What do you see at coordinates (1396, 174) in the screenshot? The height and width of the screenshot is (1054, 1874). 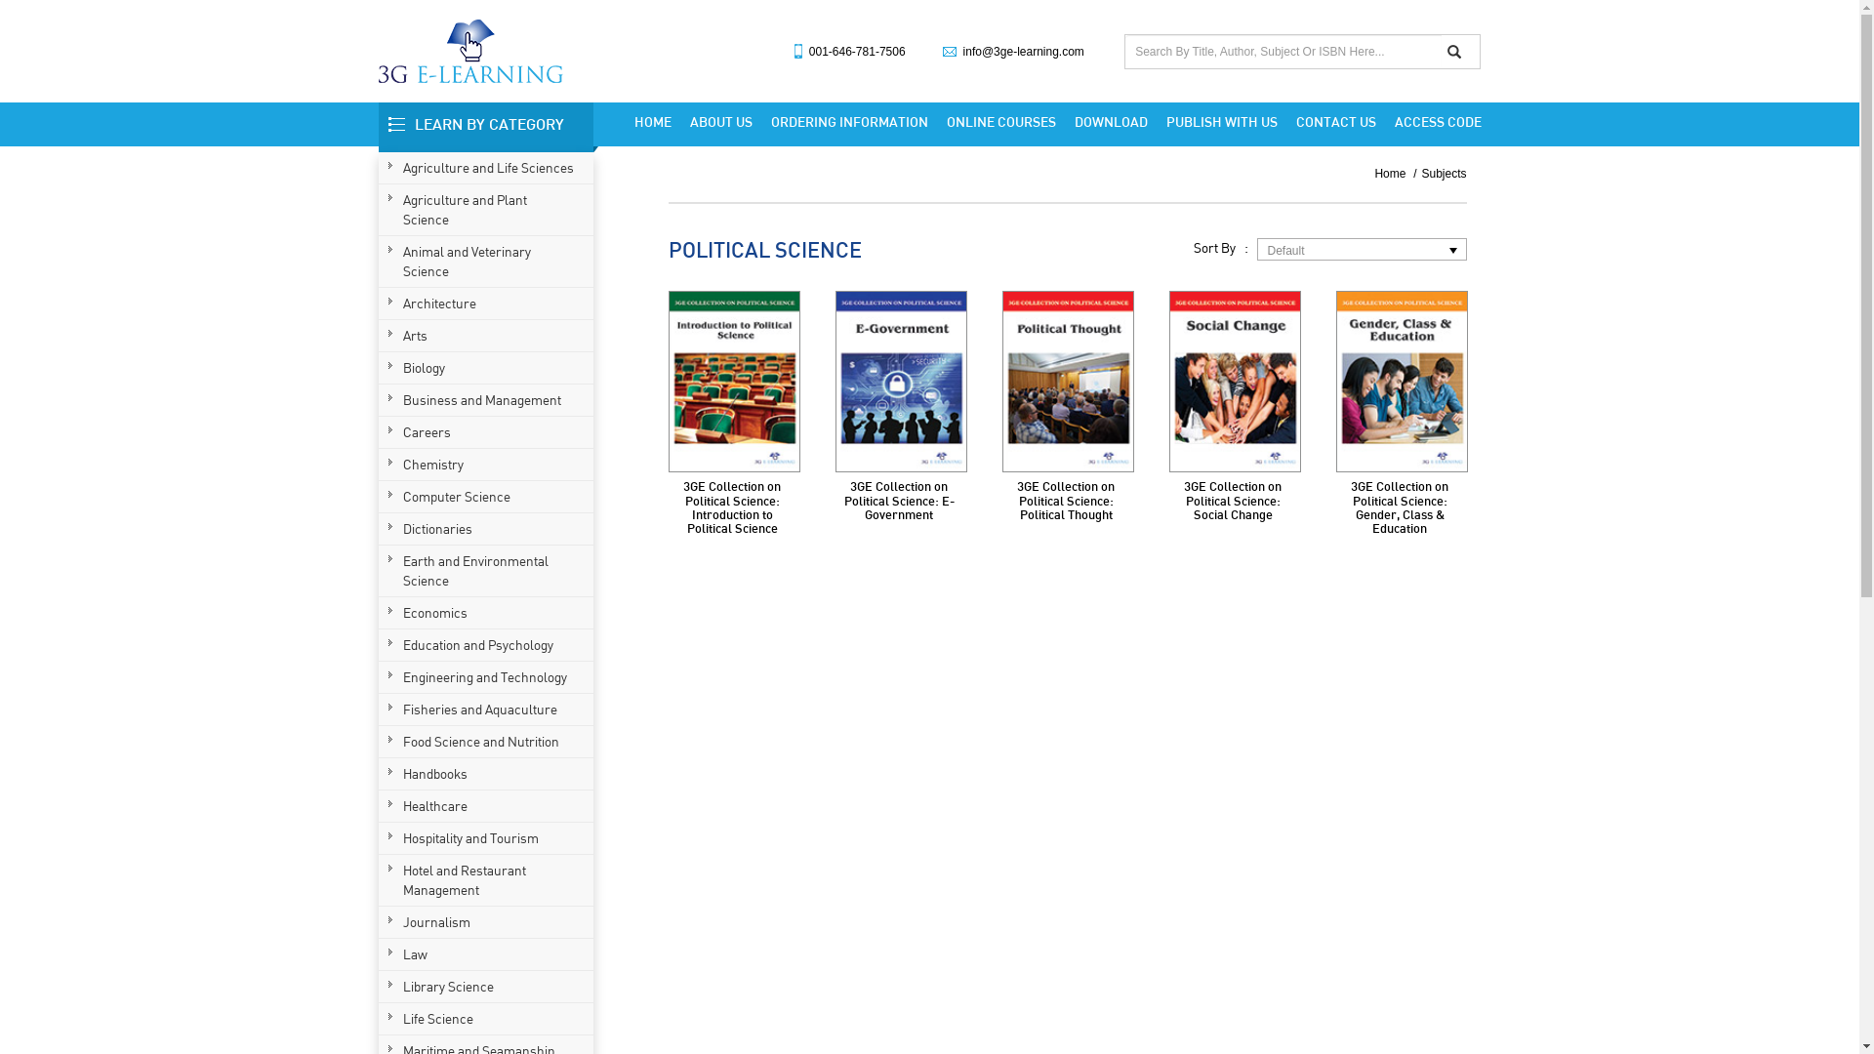 I see `Home` at bounding box center [1396, 174].